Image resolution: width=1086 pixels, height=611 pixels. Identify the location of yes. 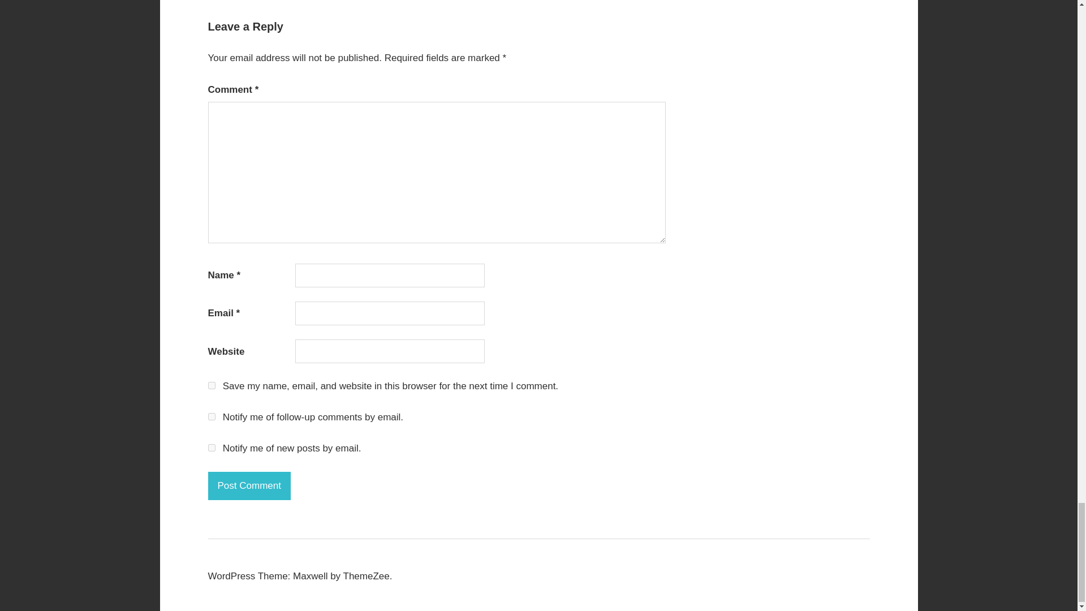
(212, 385).